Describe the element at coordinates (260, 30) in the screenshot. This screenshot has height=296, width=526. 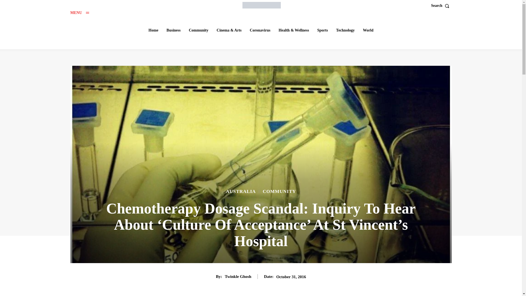
I see `Coronavirus` at that location.